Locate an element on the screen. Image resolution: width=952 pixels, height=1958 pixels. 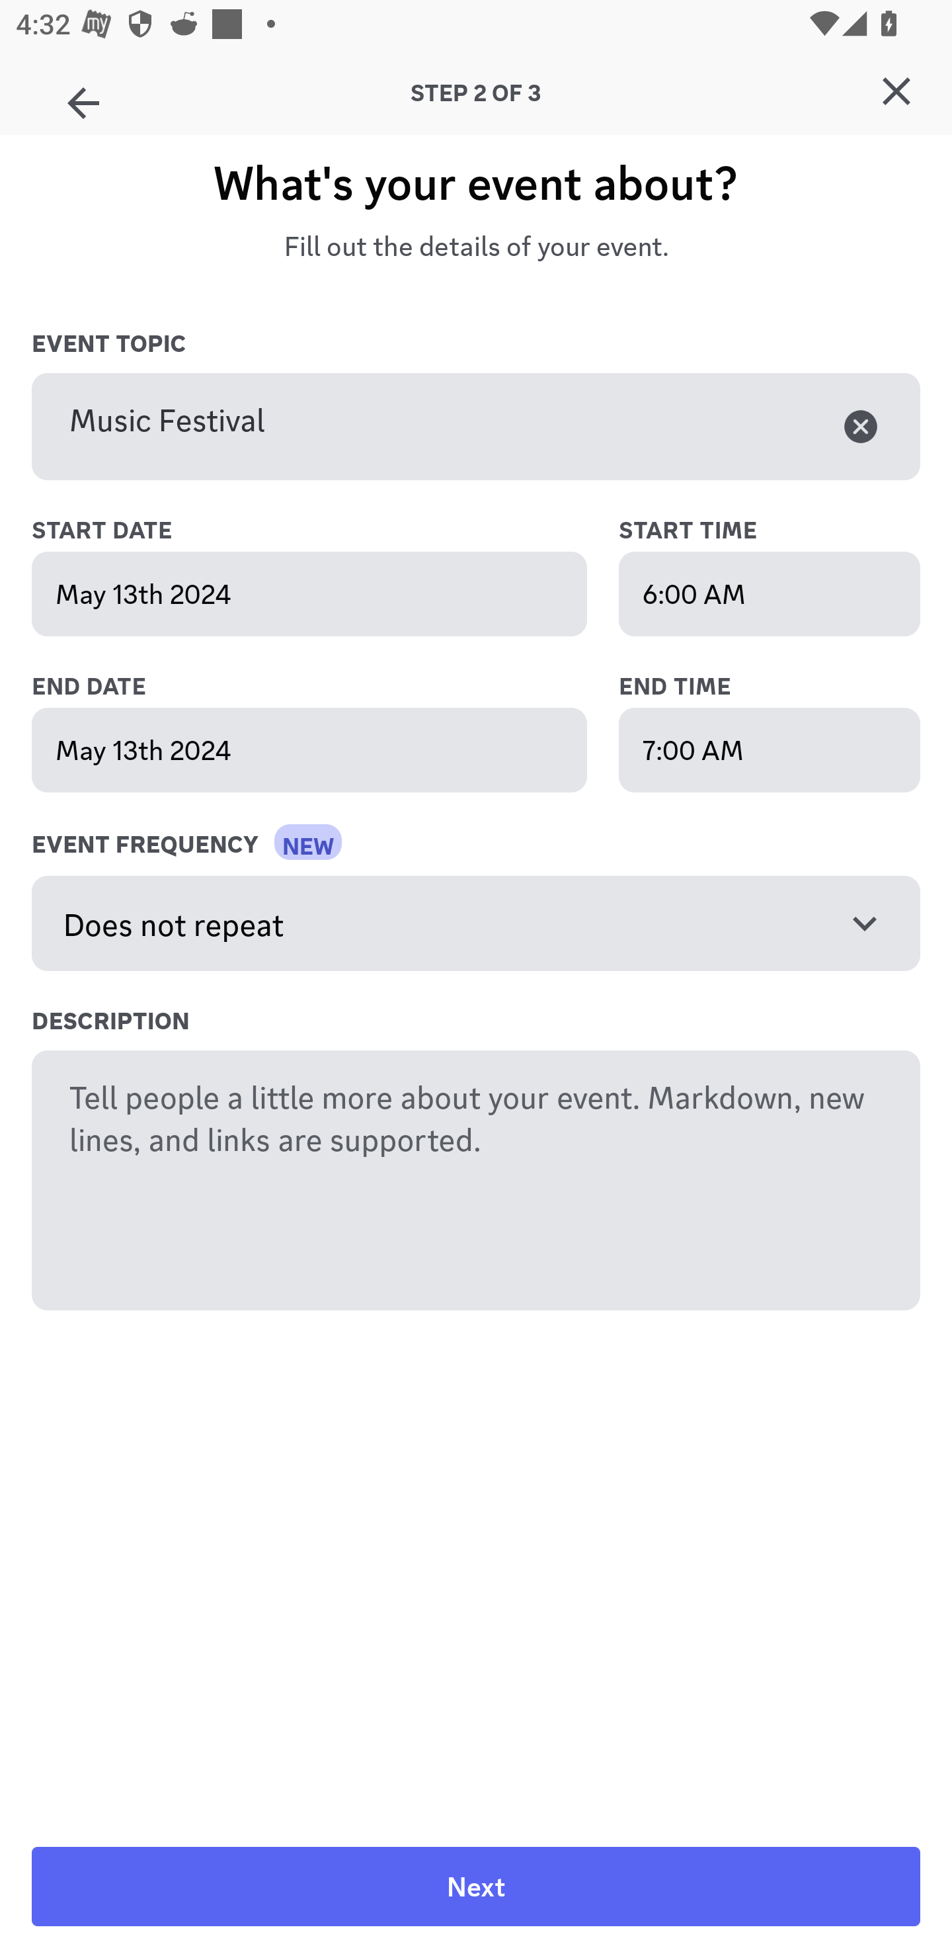
End Time, 7:00 AM 7:00 AM is located at coordinates (770, 749).